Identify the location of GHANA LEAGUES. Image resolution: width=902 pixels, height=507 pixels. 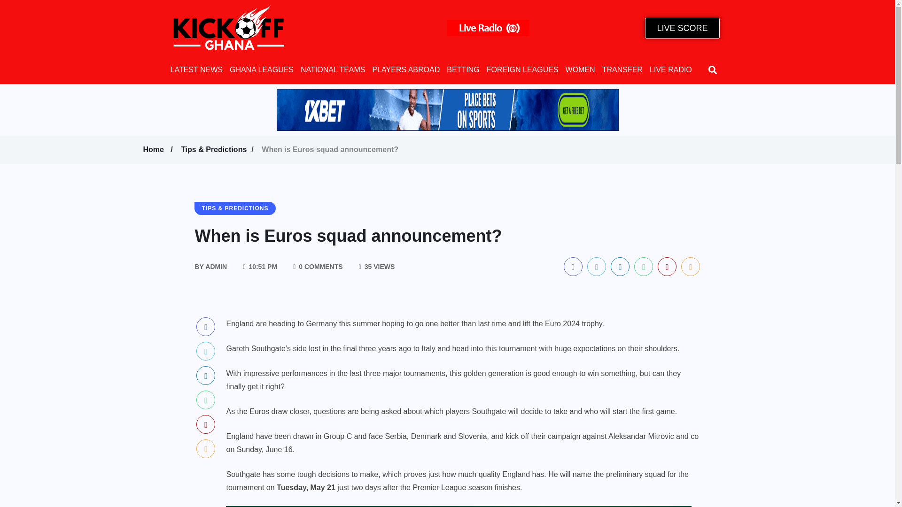
(262, 69).